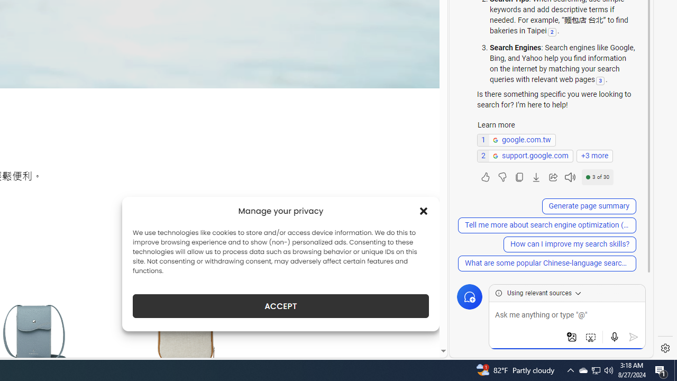  I want to click on Class: cmplz-close, so click(424, 211).